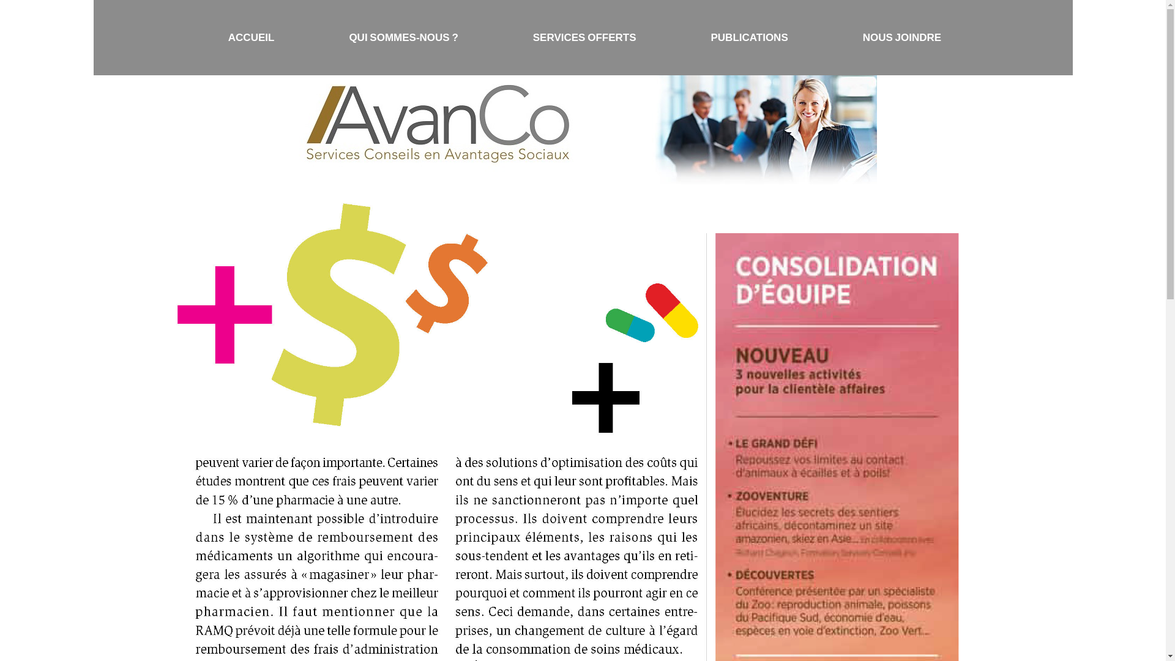  What do you see at coordinates (750, 38) in the screenshot?
I see `PUBLICATIONS` at bounding box center [750, 38].